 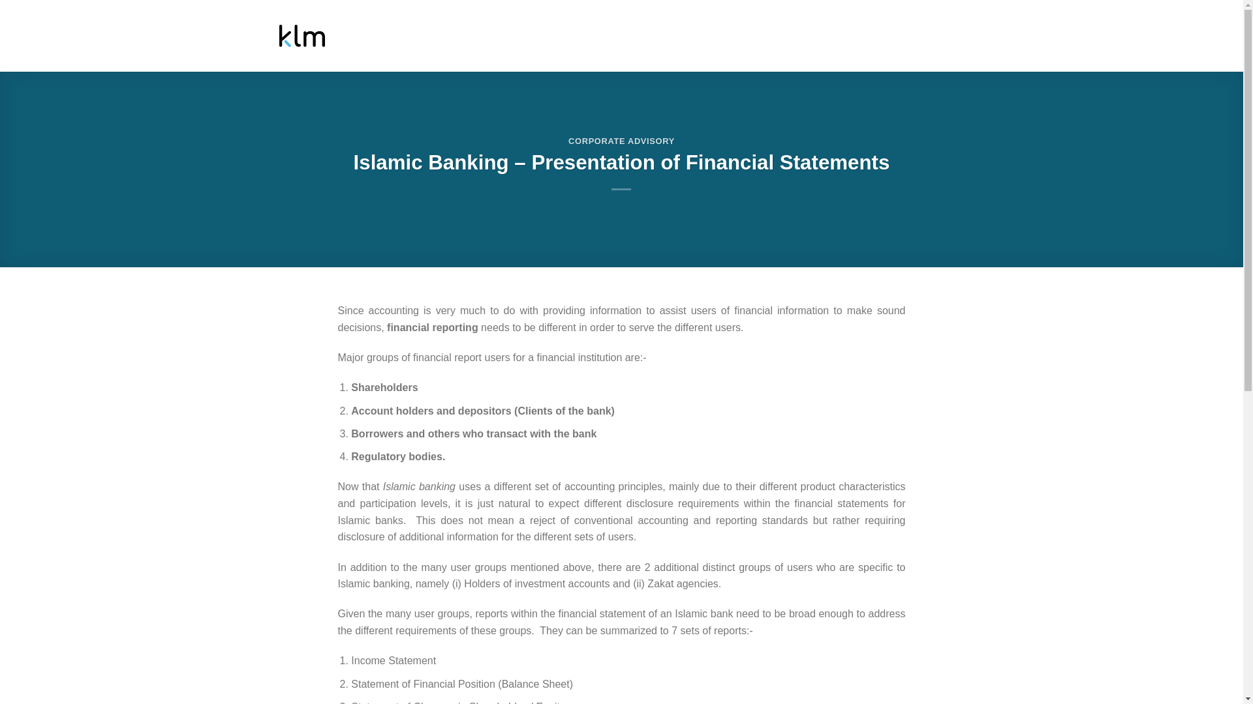 I want to click on About Us, so click(x=611, y=38).